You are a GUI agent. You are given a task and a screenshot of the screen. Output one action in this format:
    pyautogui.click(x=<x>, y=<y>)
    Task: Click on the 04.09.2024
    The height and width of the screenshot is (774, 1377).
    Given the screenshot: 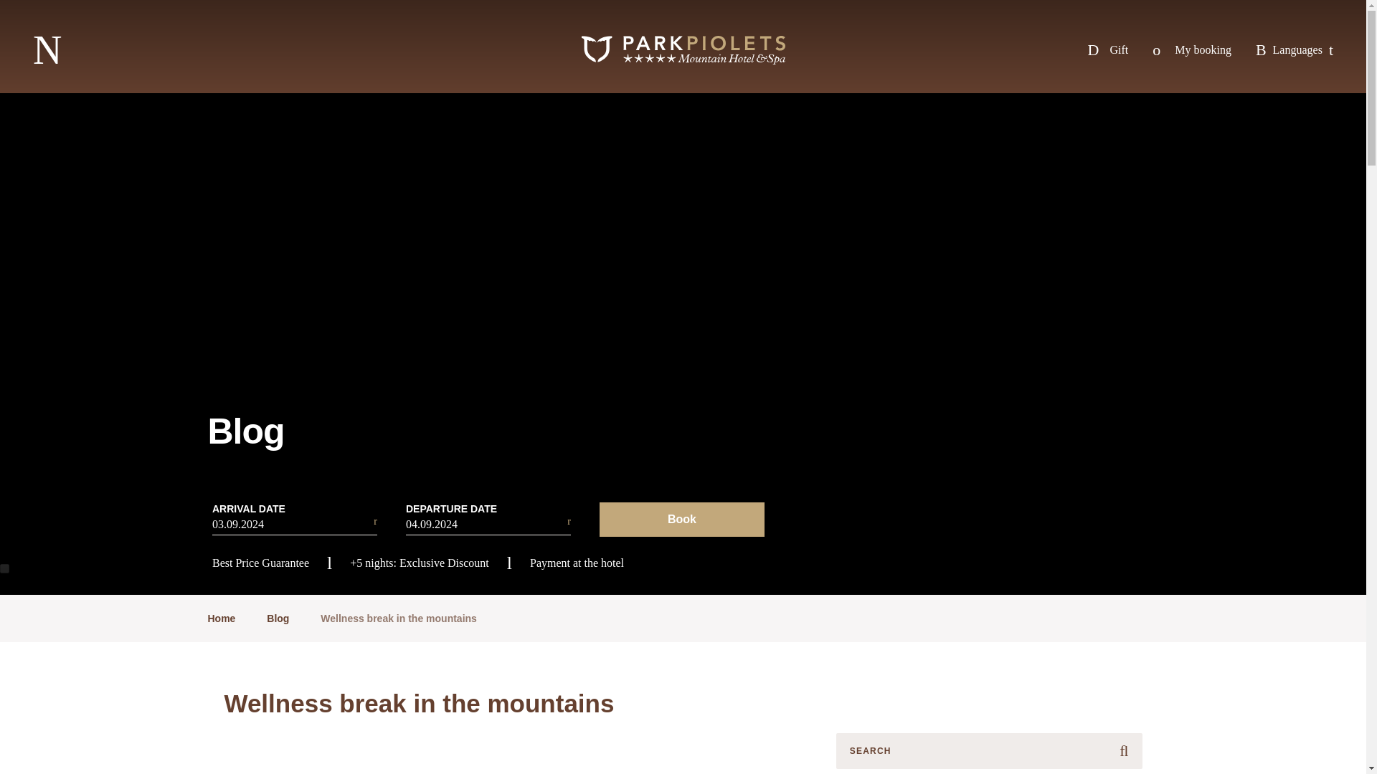 What is the action you would take?
    pyautogui.click(x=488, y=525)
    